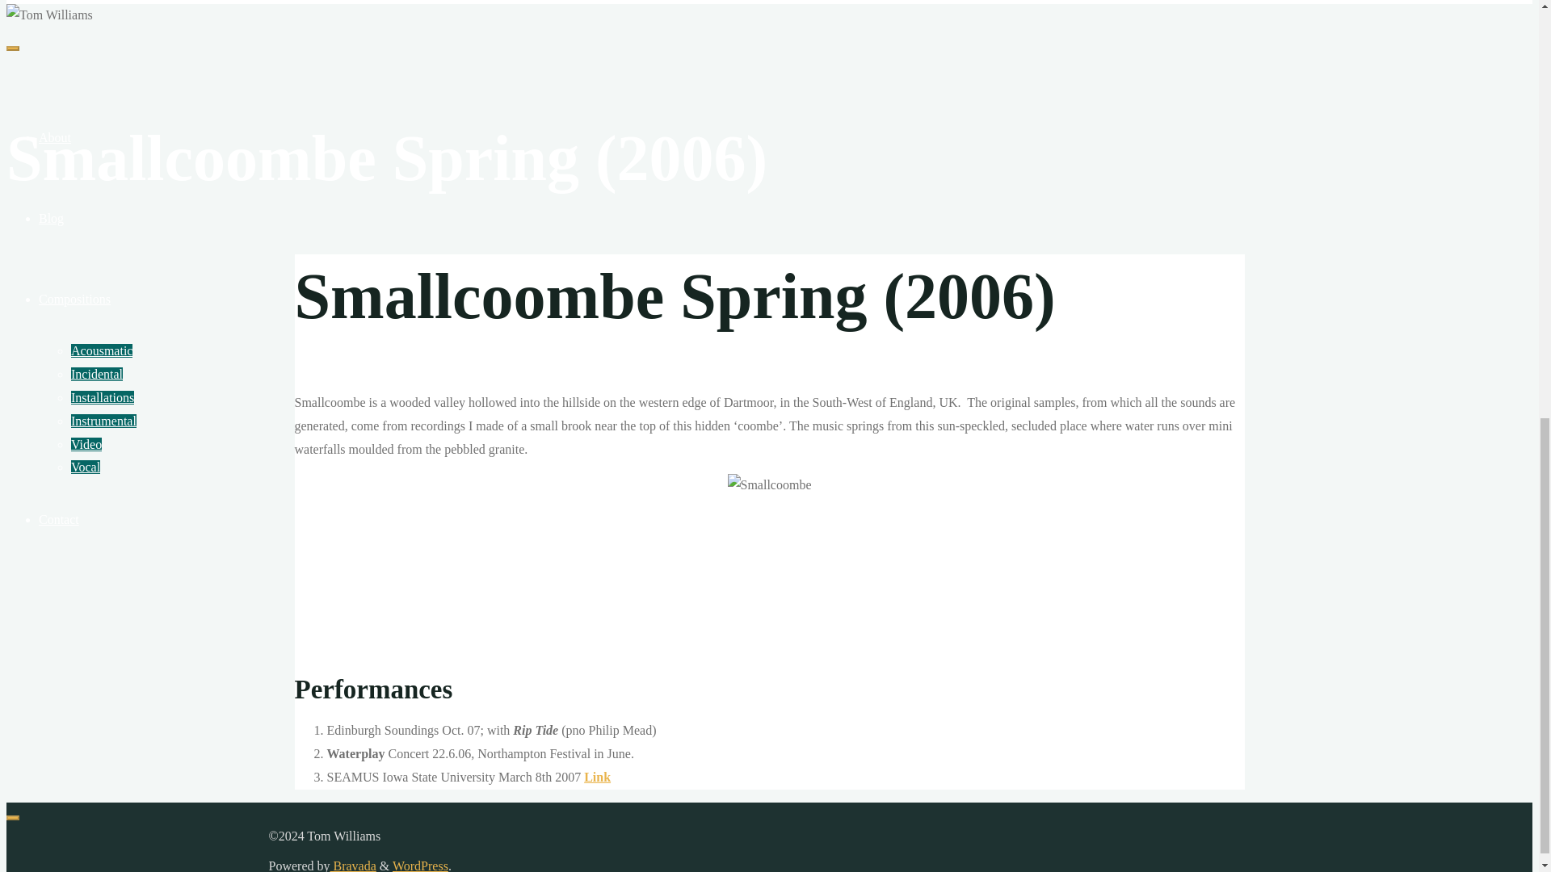  What do you see at coordinates (58, 520) in the screenshot?
I see `Contact` at bounding box center [58, 520].